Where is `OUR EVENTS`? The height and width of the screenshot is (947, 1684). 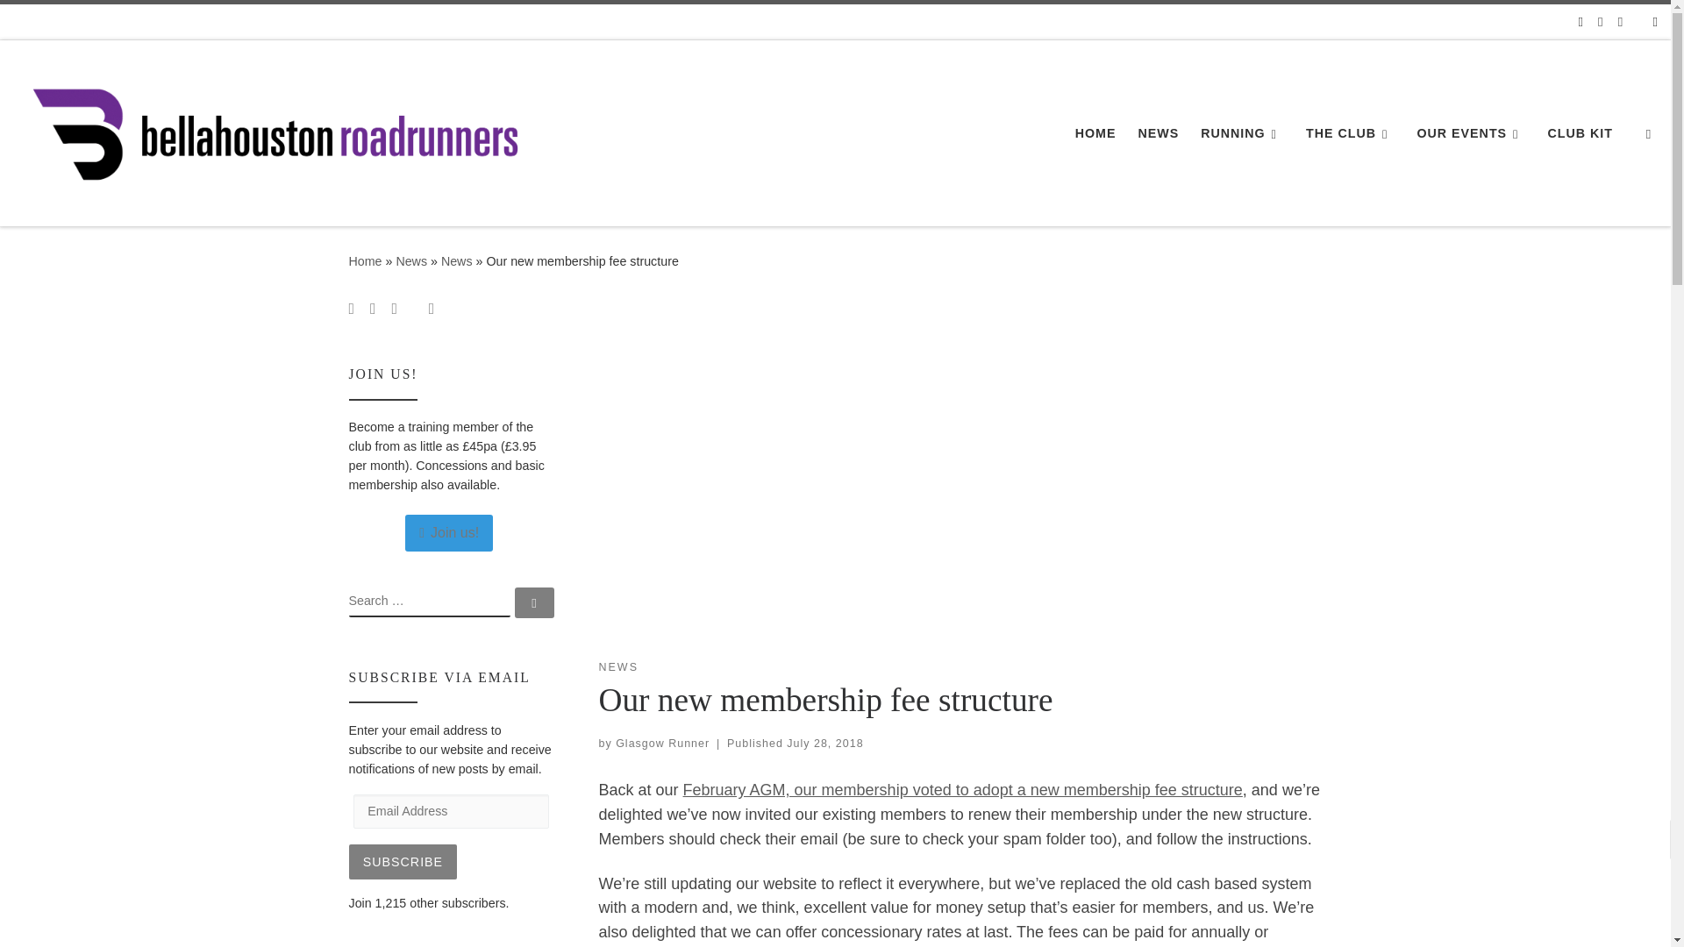 OUR EVENTS is located at coordinates (1470, 132).